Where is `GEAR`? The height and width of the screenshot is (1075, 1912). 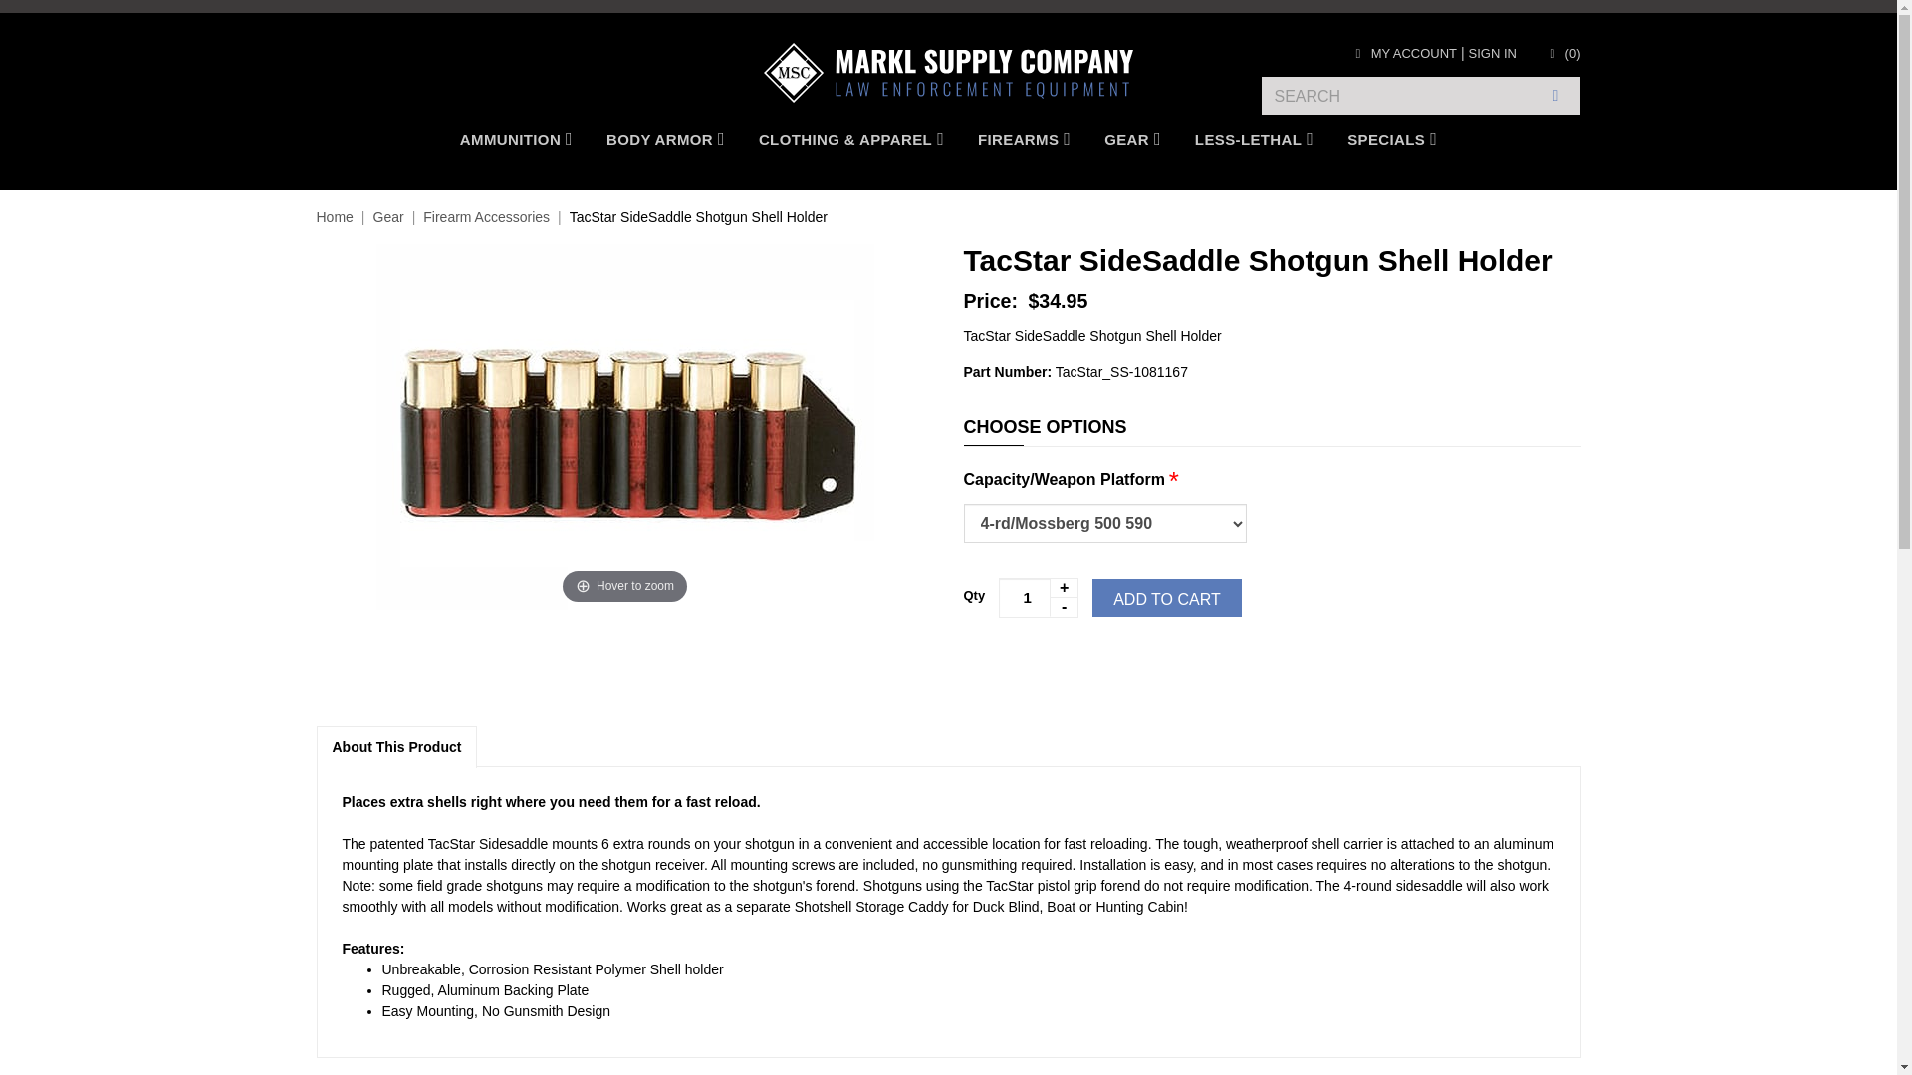 GEAR is located at coordinates (1132, 139).